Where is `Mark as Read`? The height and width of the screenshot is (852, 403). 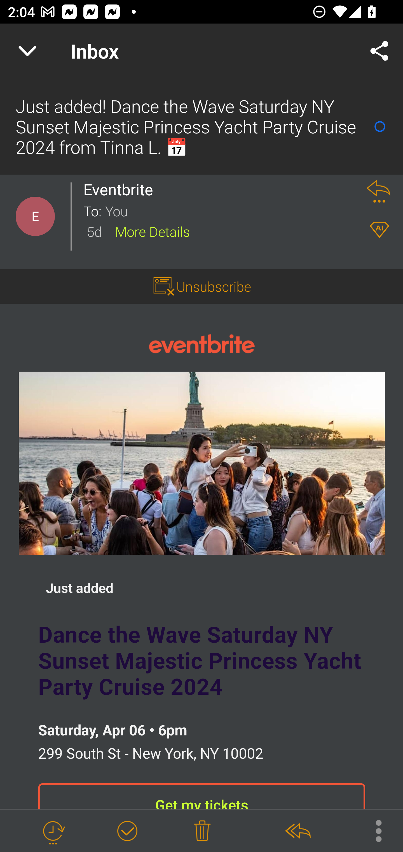
Mark as Read is located at coordinates (380, 126).